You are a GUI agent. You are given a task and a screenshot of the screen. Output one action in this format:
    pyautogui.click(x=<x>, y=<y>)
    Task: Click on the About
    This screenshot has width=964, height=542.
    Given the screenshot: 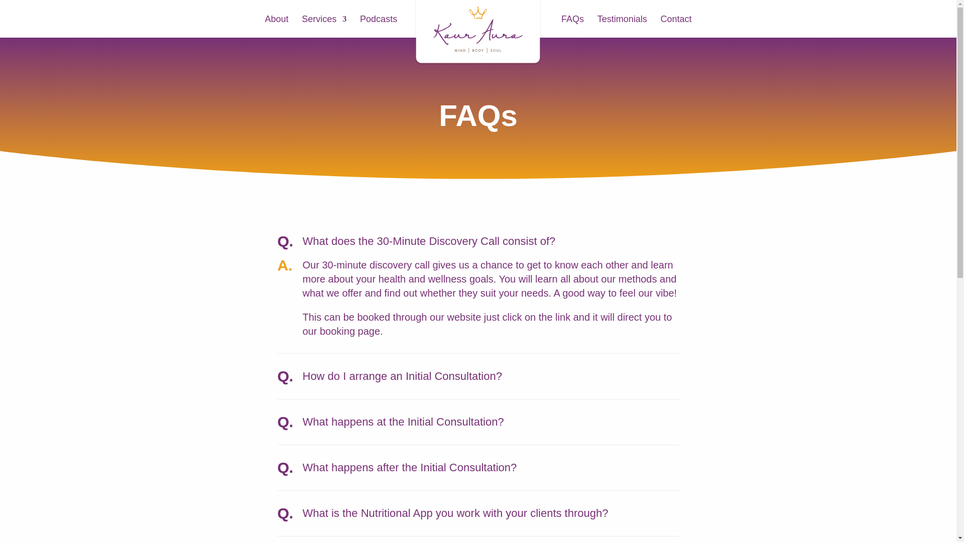 What is the action you would take?
    pyautogui.click(x=277, y=26)
    